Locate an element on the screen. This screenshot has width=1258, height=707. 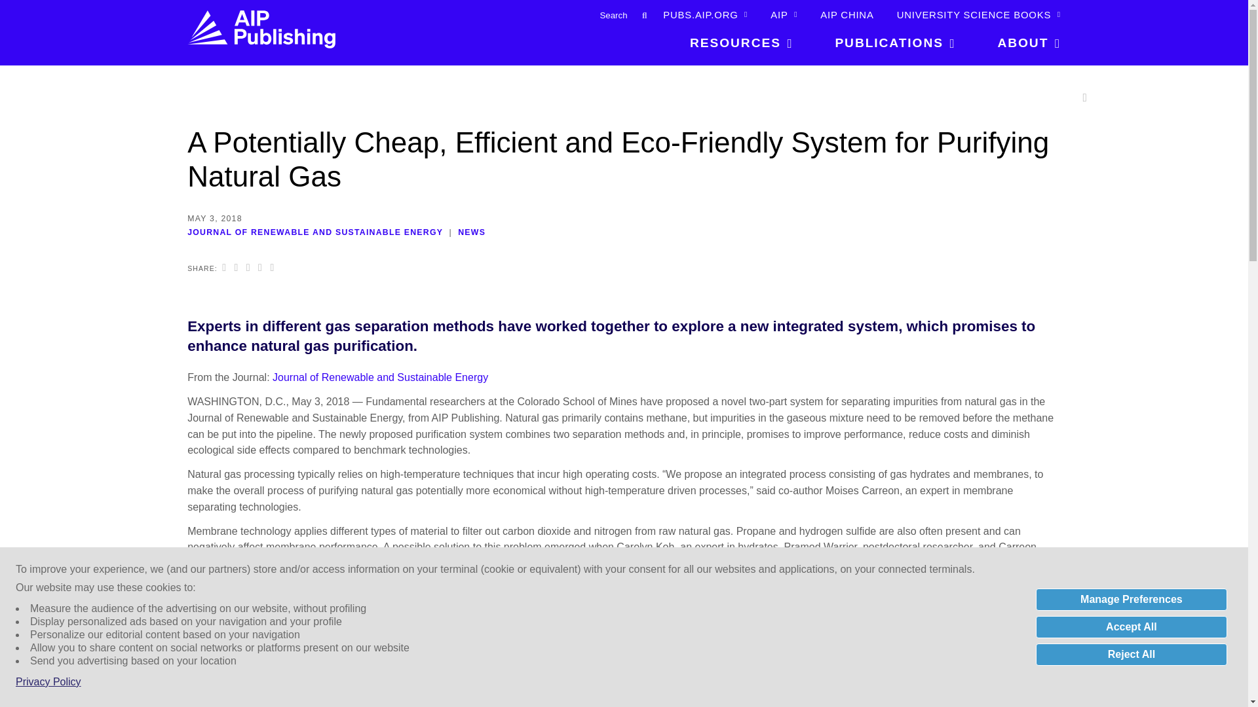
Accept All is located at coordinates (1131, 627).